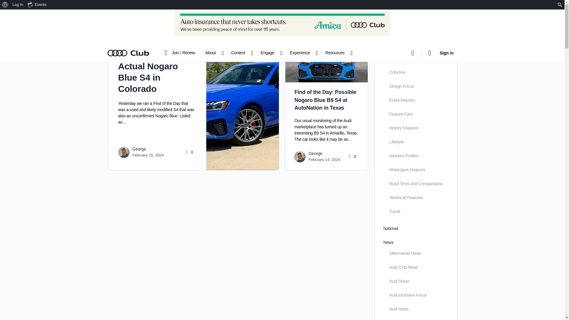 The image size is (569, 320). Describe the element at coordinates (241, 53) in the screenshot. I see `Content` at that location.